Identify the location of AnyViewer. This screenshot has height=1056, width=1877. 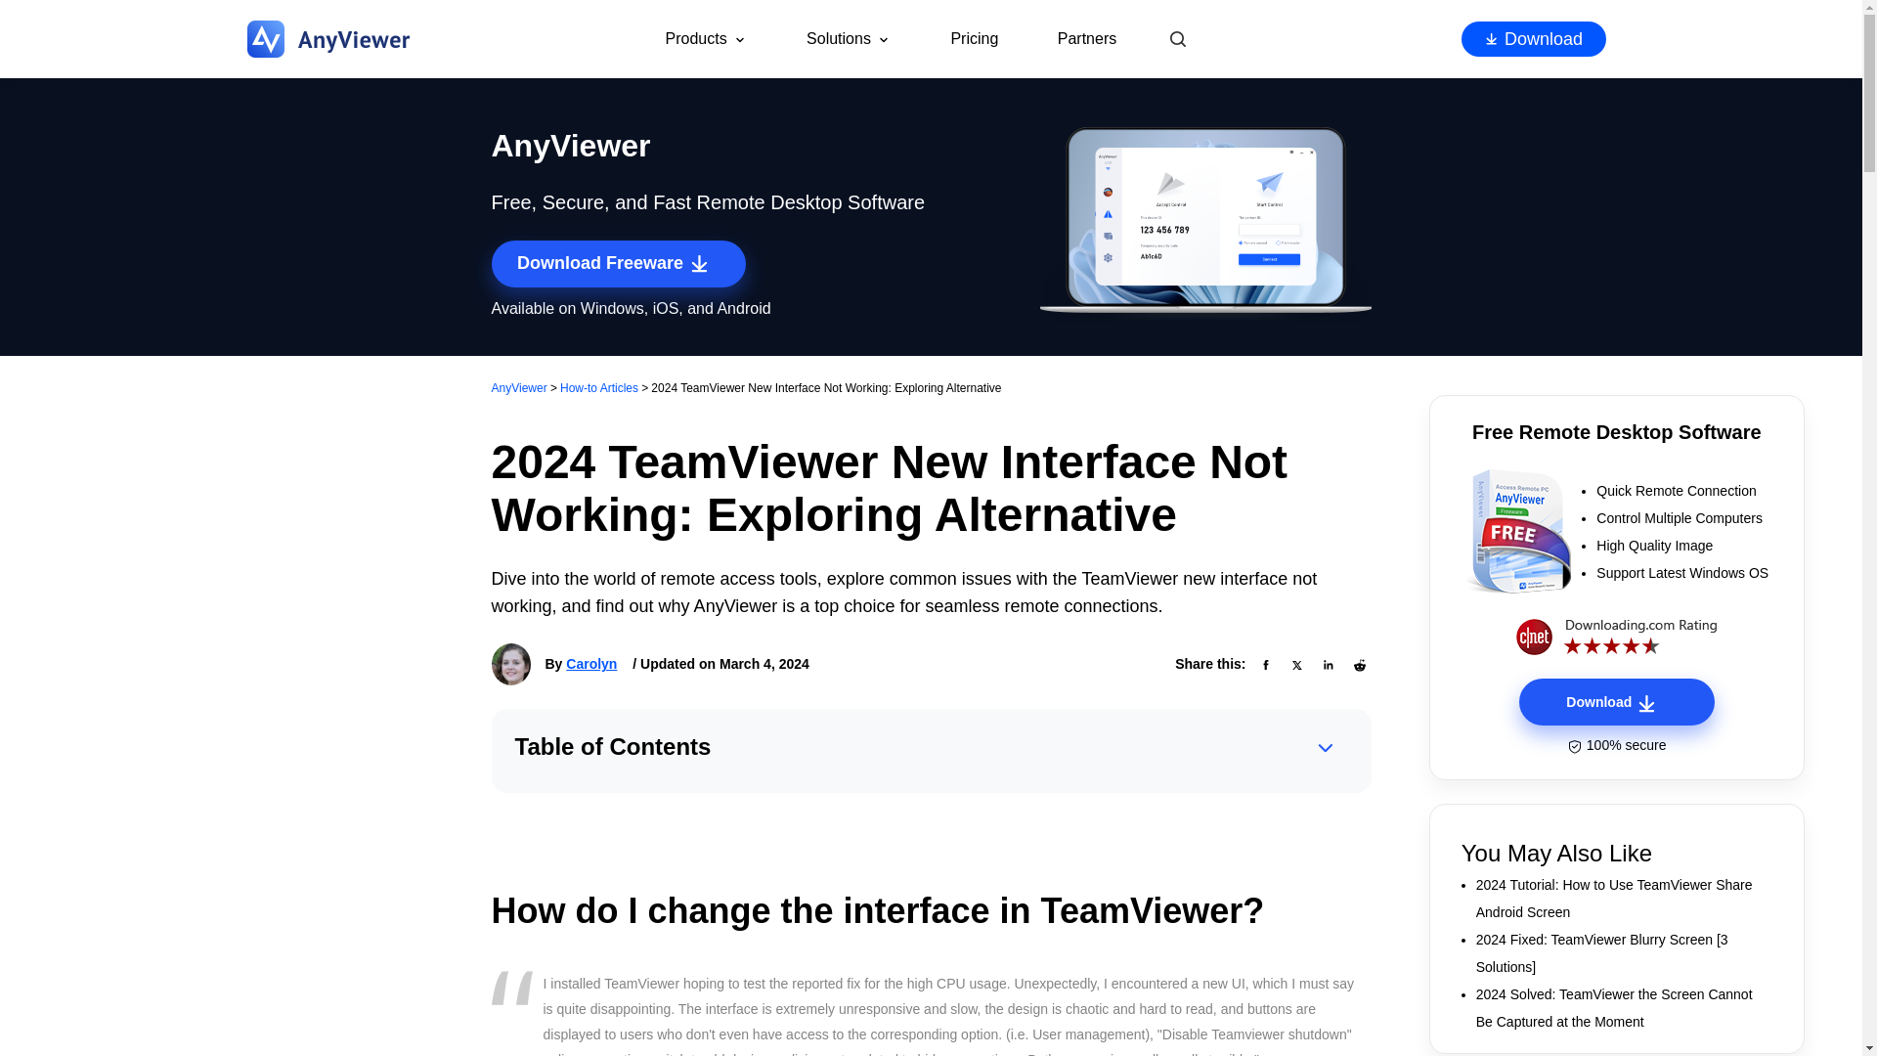
(518, 387).